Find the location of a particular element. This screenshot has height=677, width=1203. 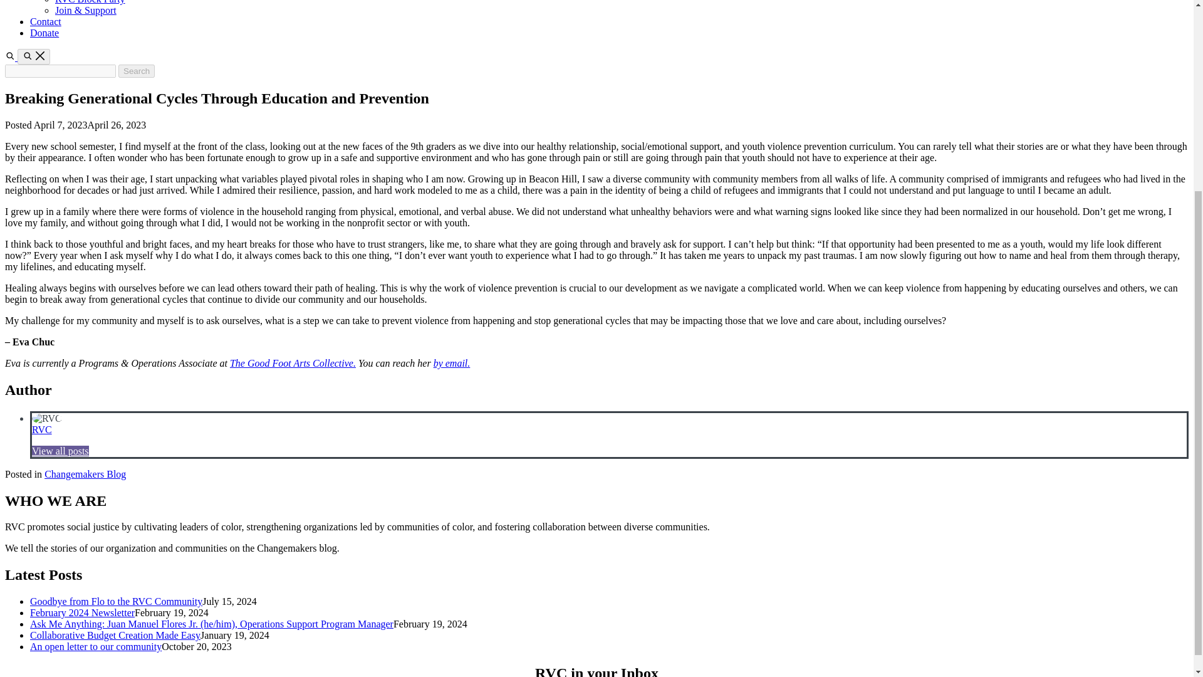

View all posts is located at coordinates (60, 450).